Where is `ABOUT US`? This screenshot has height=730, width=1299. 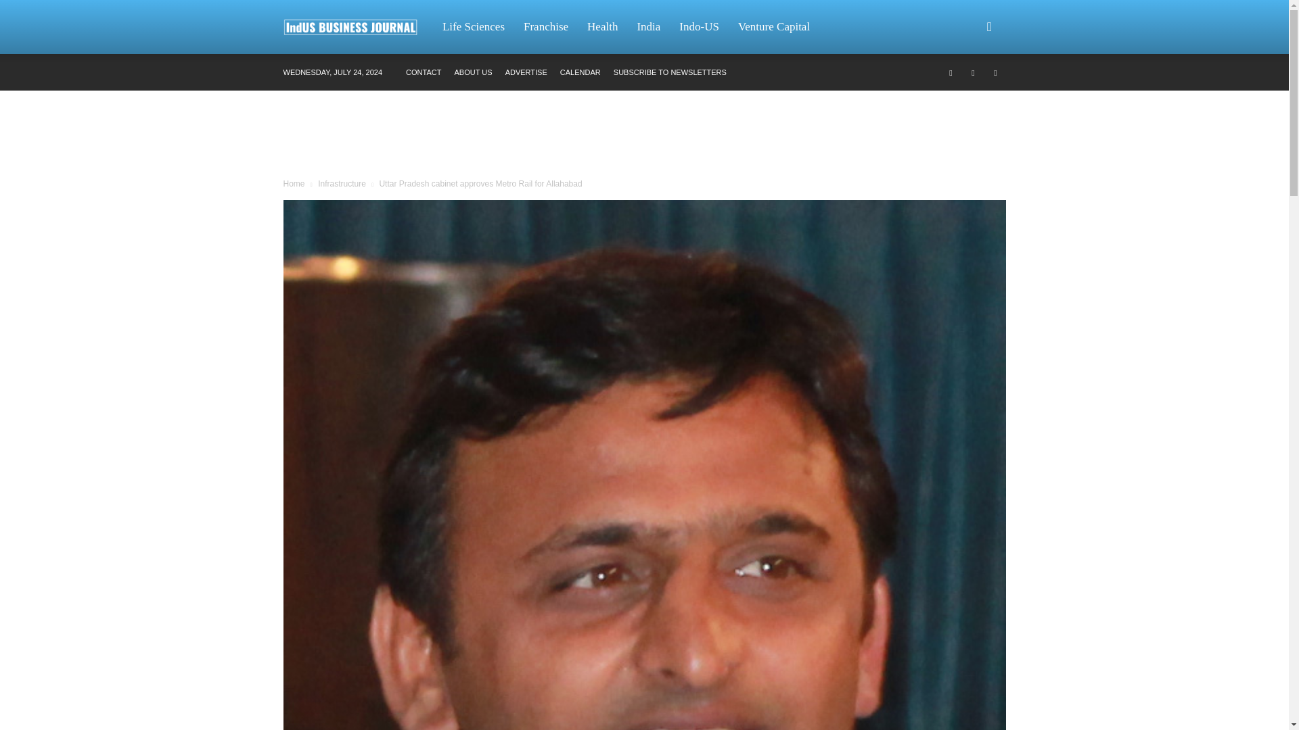
ABOUT US is located at coordinates (474, 72).